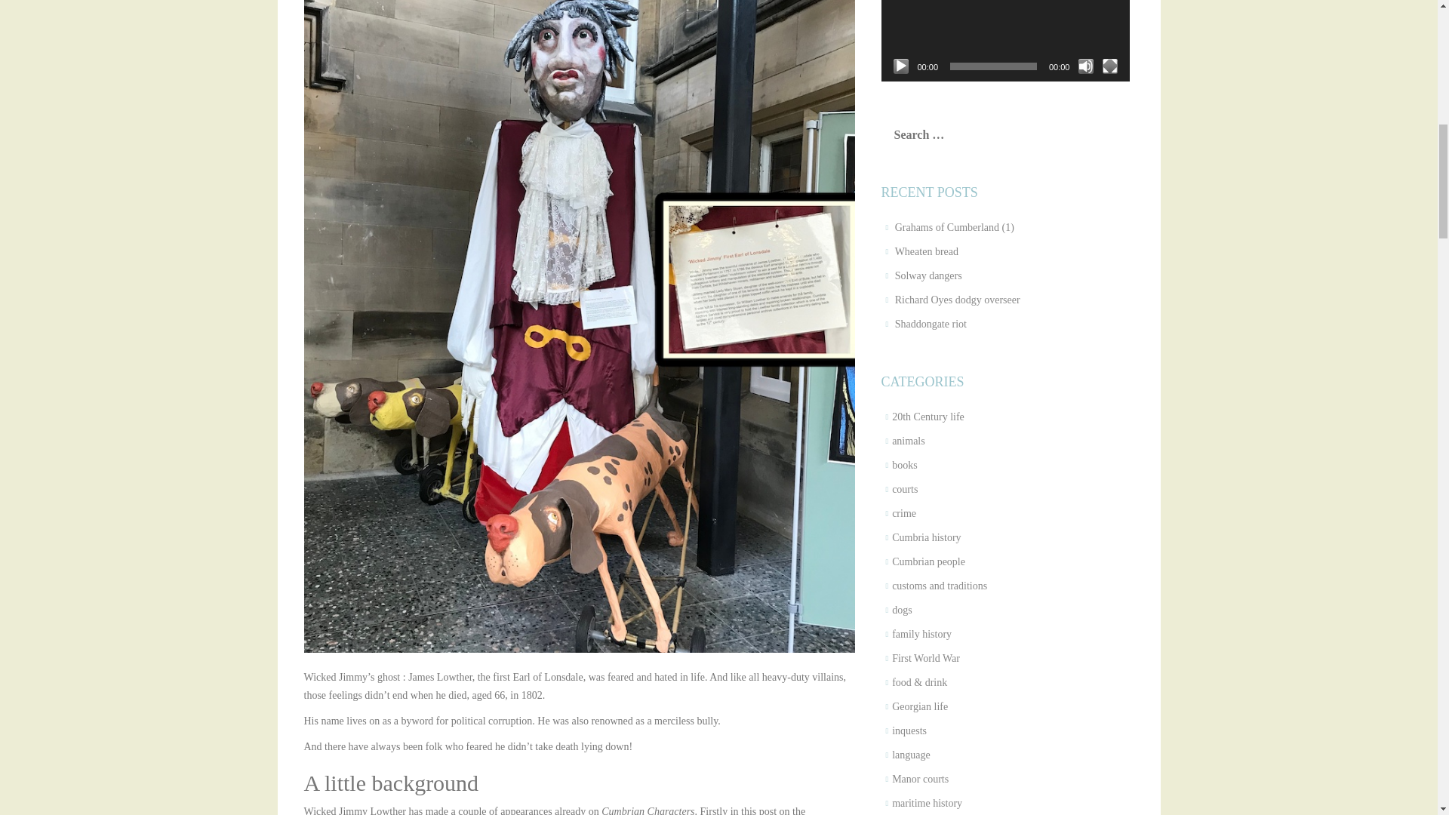 This screenshot has height=815, width=1449. Describe the element at coordinates (922, 634) in the screenshot. I see `family history` at that location.